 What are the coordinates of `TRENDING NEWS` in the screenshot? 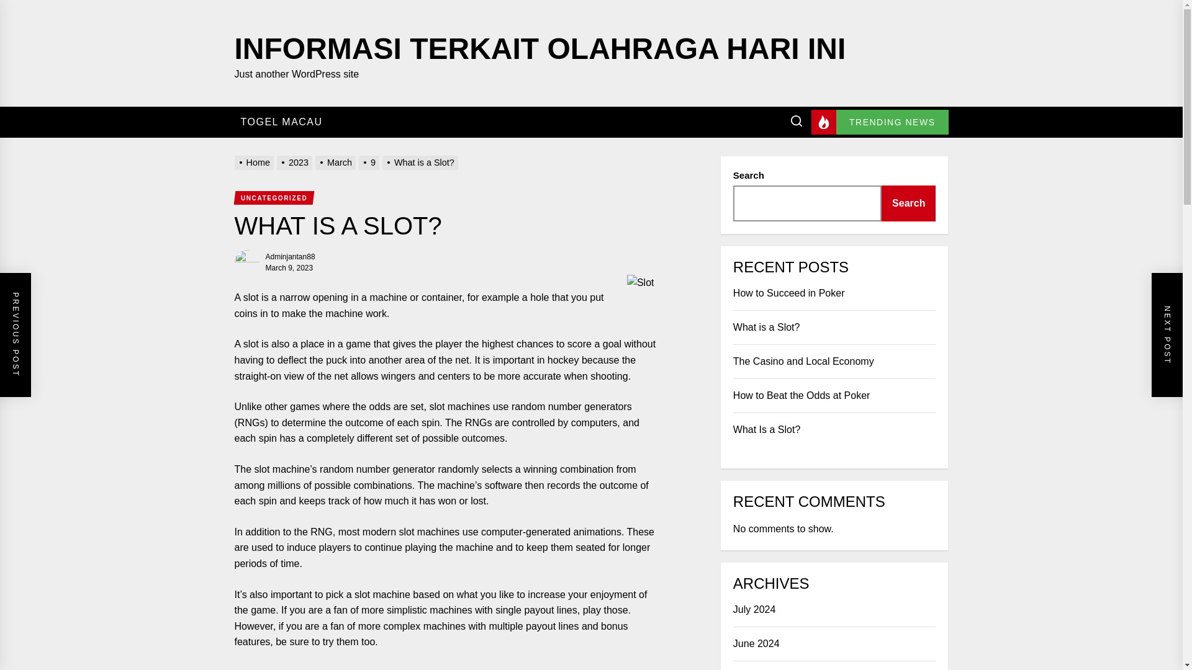 It's located at (880, 122).